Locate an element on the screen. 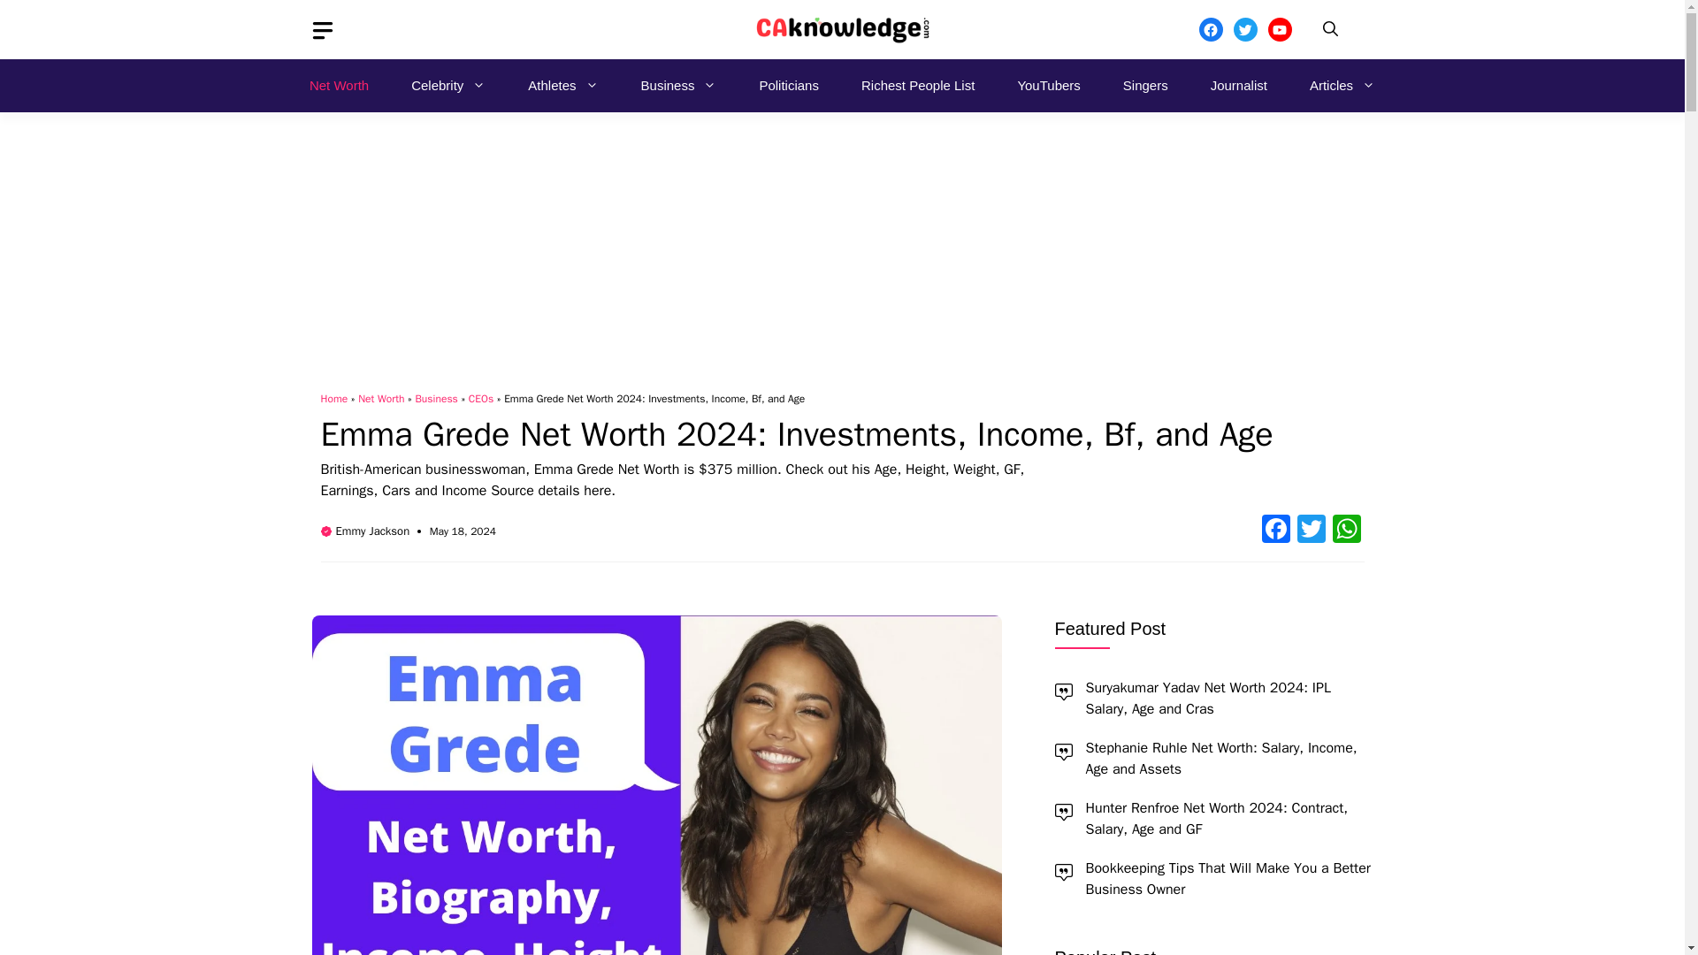 The image size is (1698, 955). WhatsApp is located at coordinates (1345, 531).